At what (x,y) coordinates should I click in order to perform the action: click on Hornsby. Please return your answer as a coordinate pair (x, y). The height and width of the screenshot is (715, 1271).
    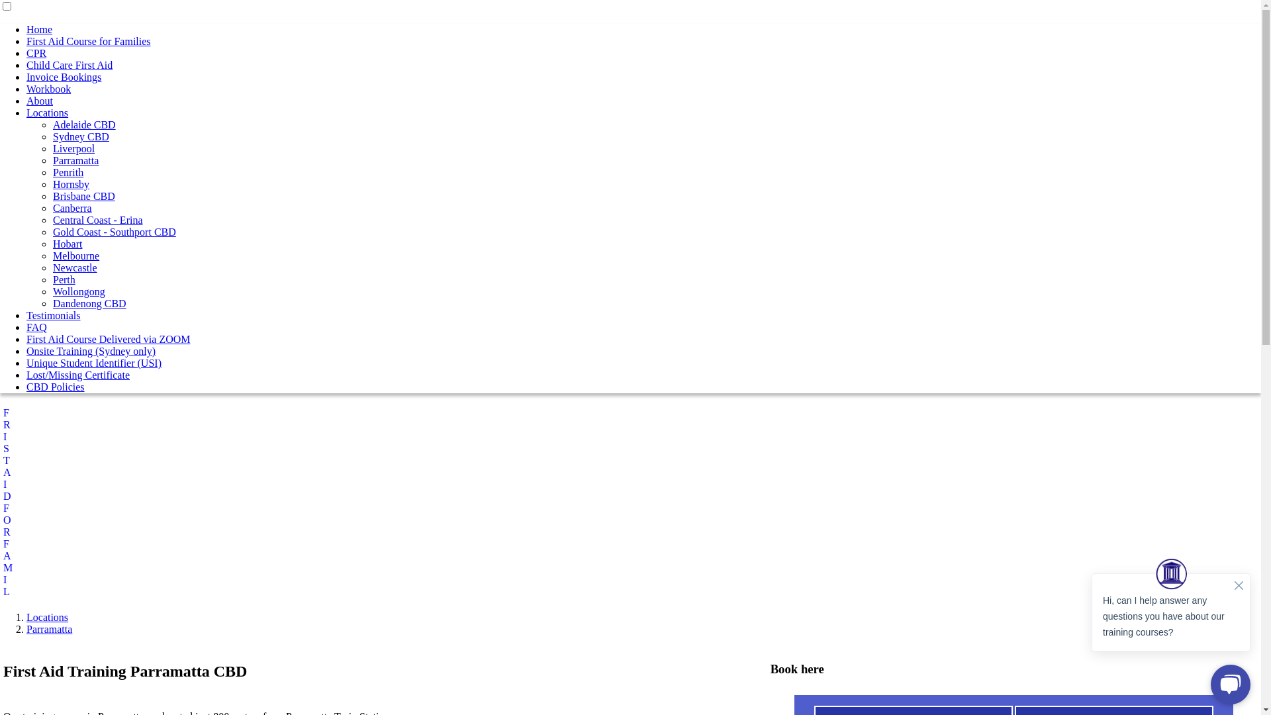
    Looking at the image, I should click on (71, 184).